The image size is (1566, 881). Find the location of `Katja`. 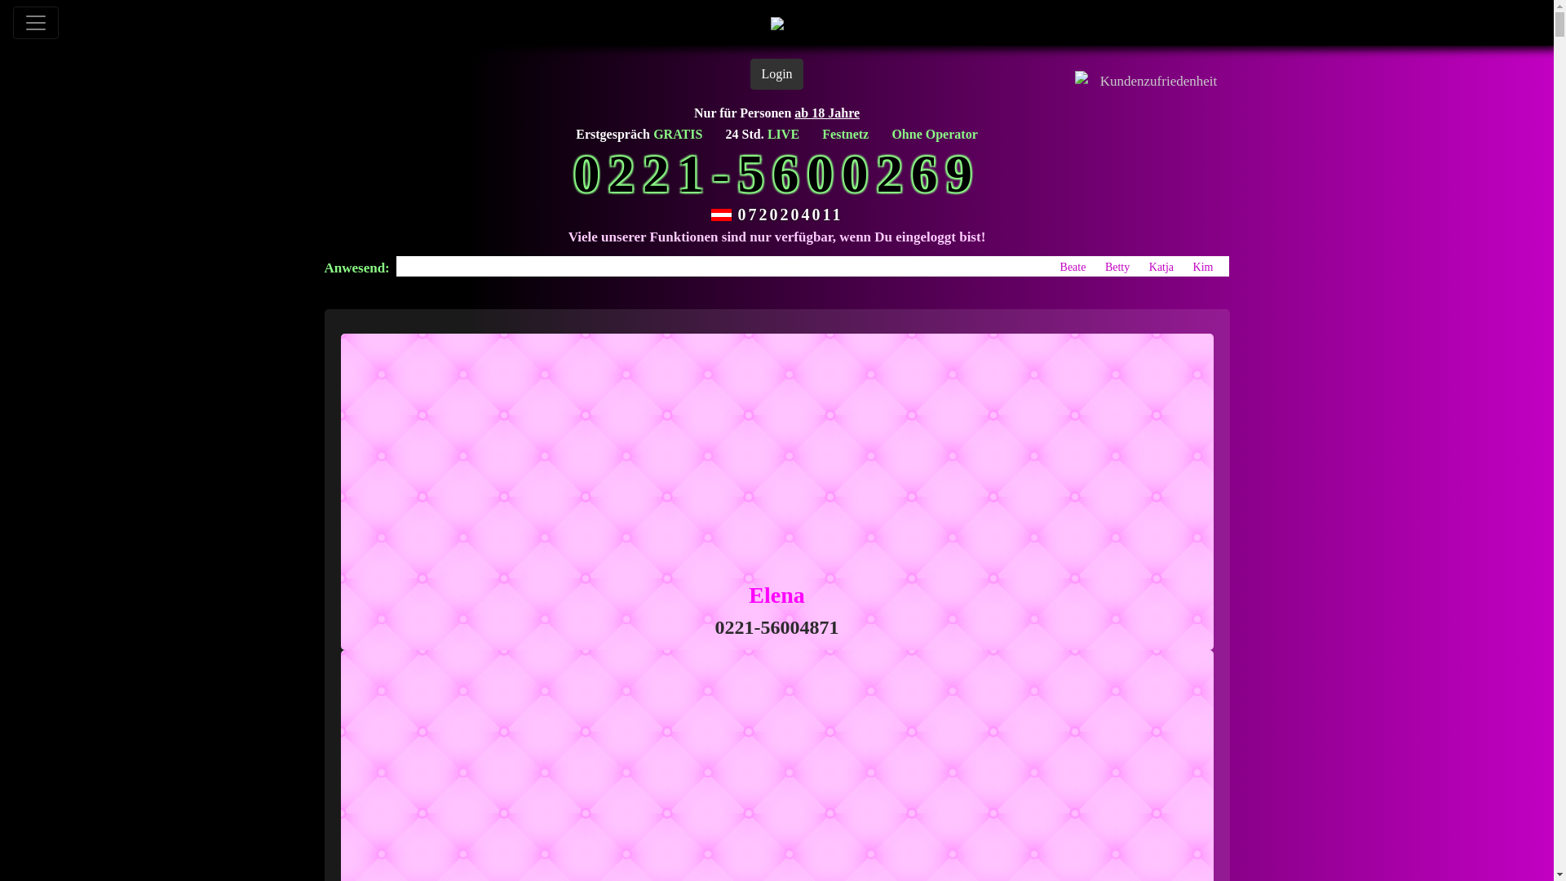

Katja is located at coordinates (1161, 268).